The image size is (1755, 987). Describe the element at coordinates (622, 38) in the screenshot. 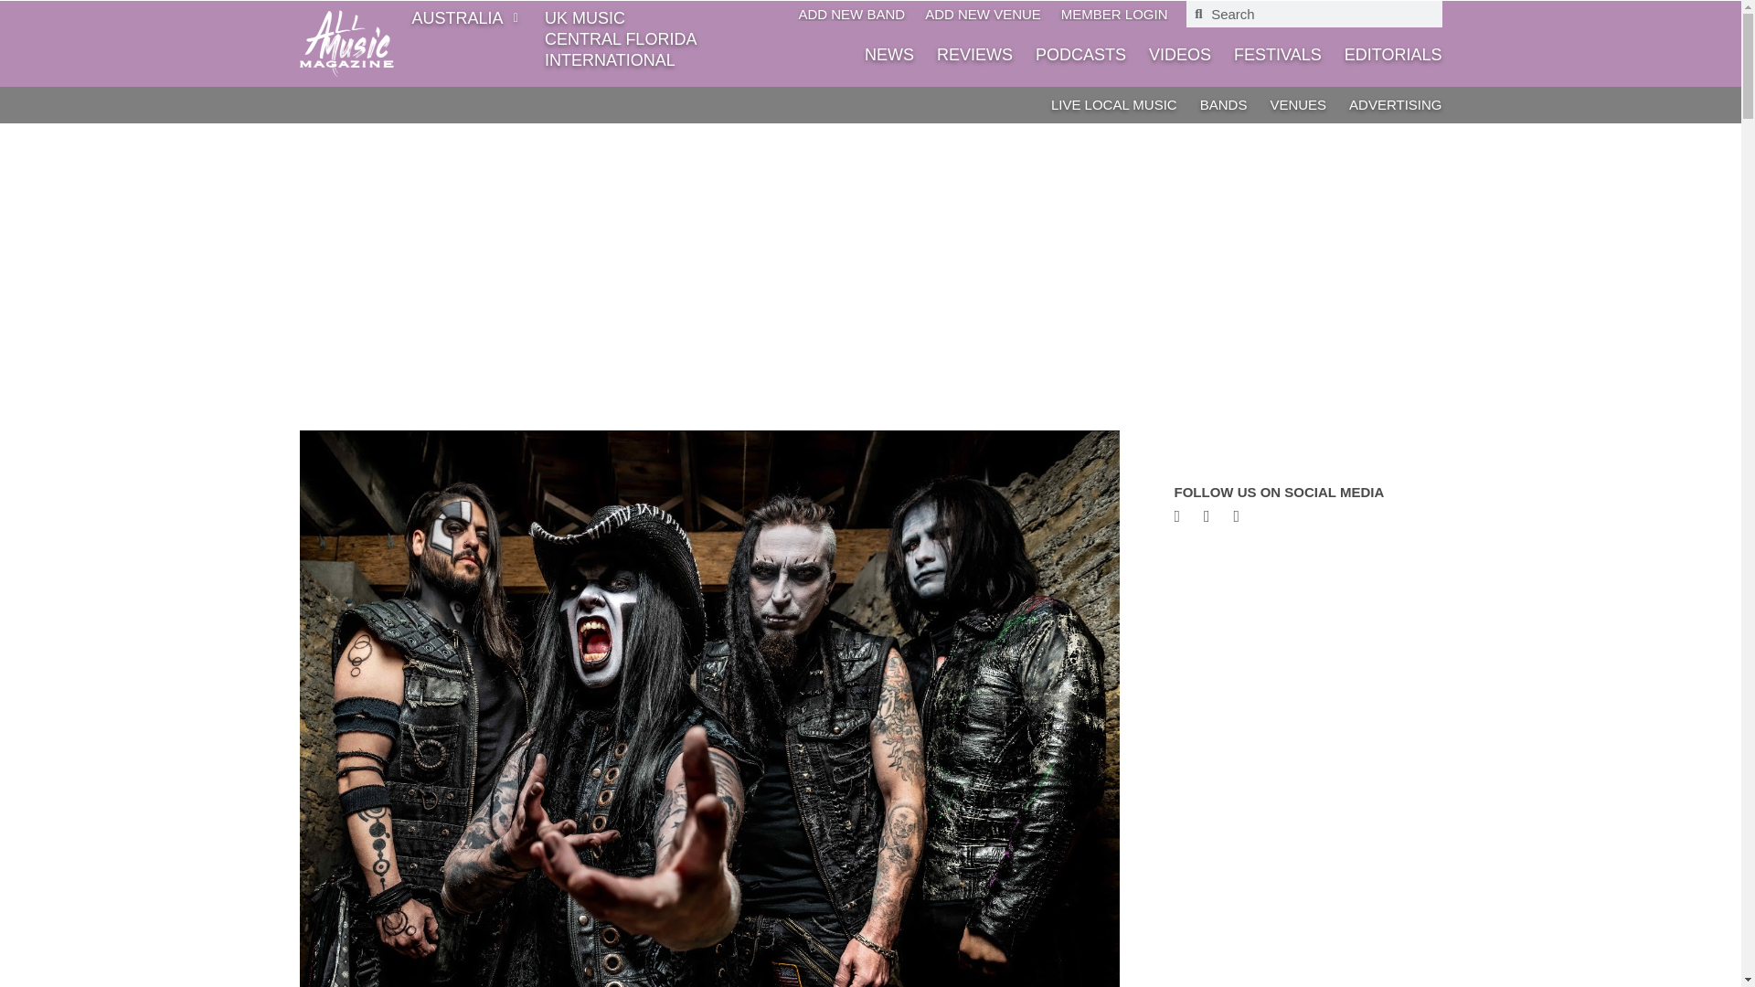

I see `CENTRAL FLORIDA` at that location.